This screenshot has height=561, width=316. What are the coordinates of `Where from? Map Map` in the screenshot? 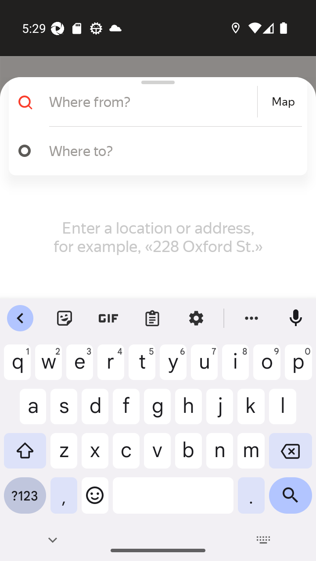 It's located at (154, 102).